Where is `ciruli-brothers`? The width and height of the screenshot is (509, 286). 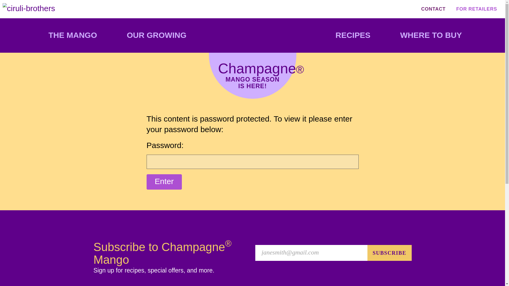
ciruli-brothers is located at coordinates (29, 8).